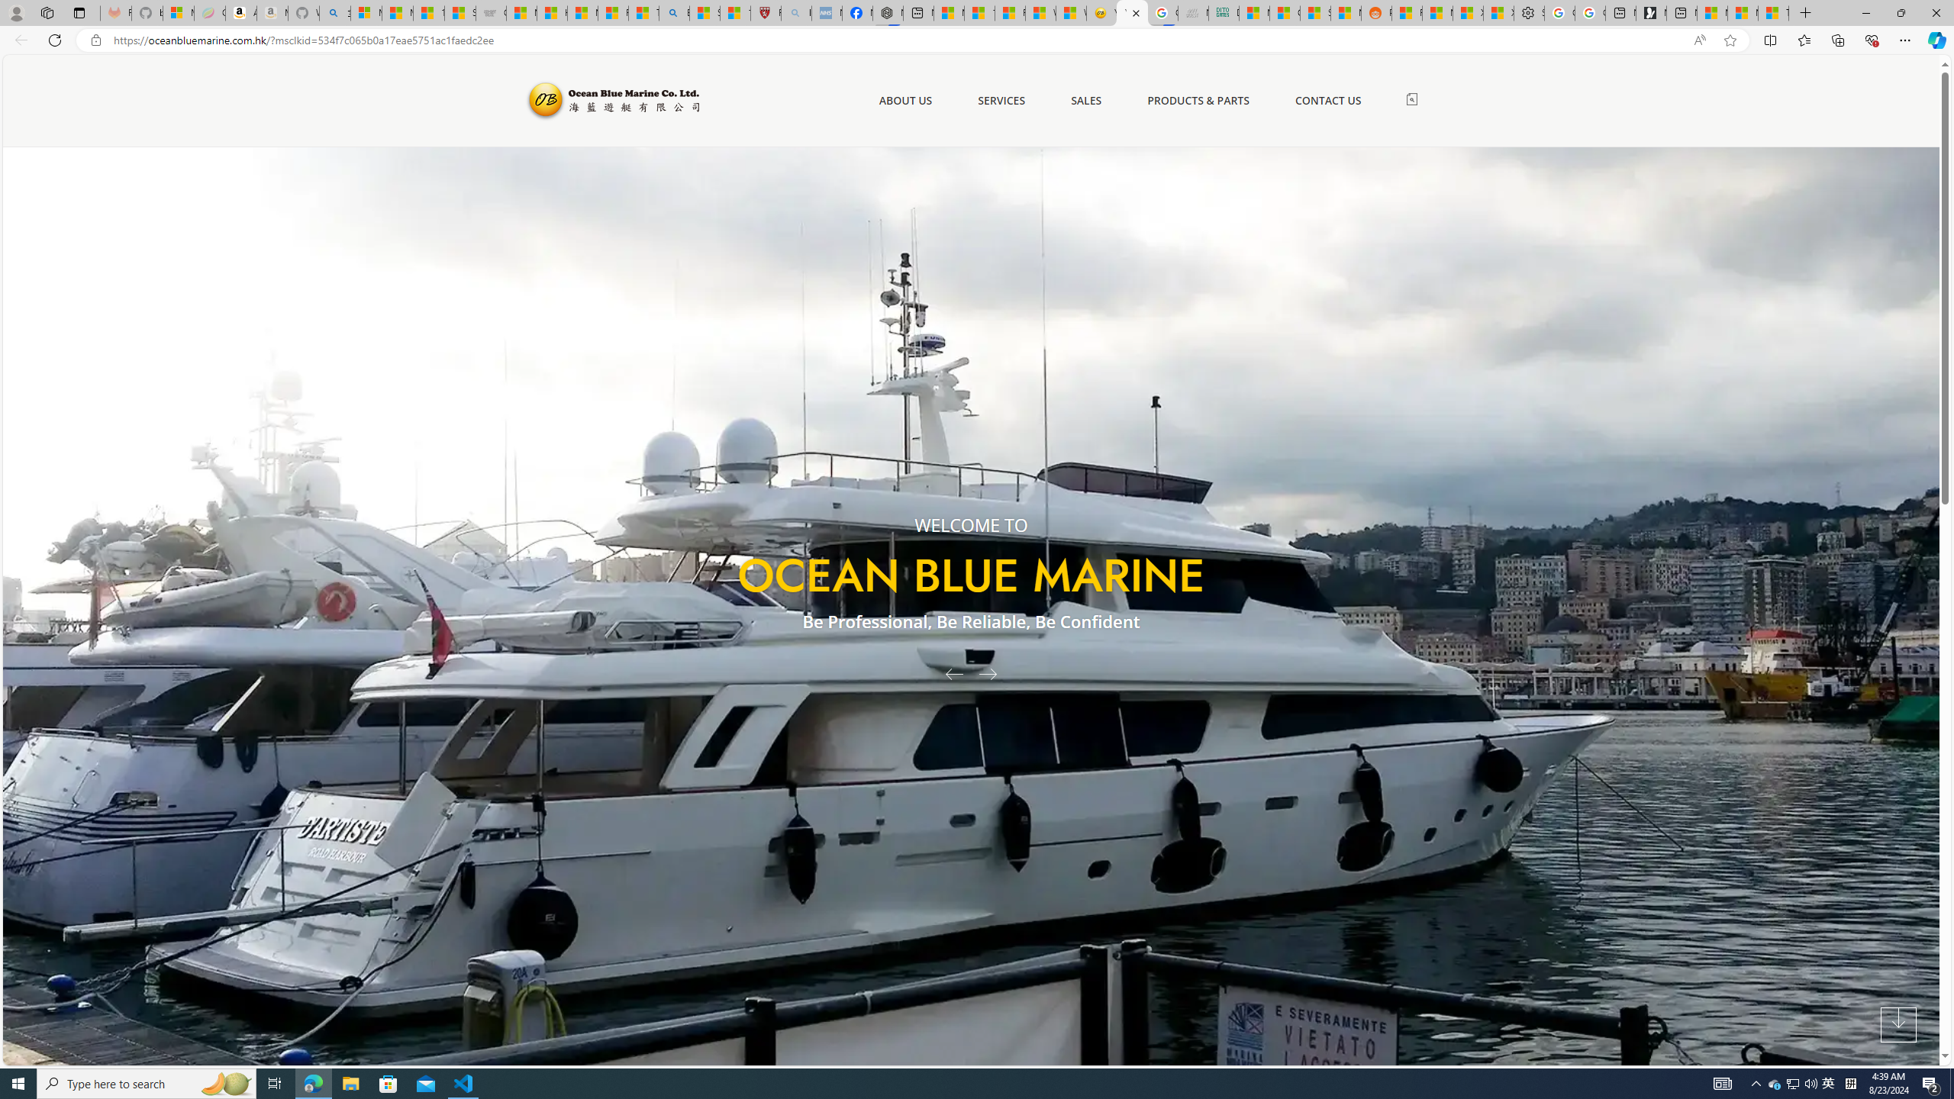 This screenshot has width=1954, height=1099. What do you see at coordinates (1010, 13) in the screenshot?
I see `Fitness - MSN` at bounding box center [1010, 13].